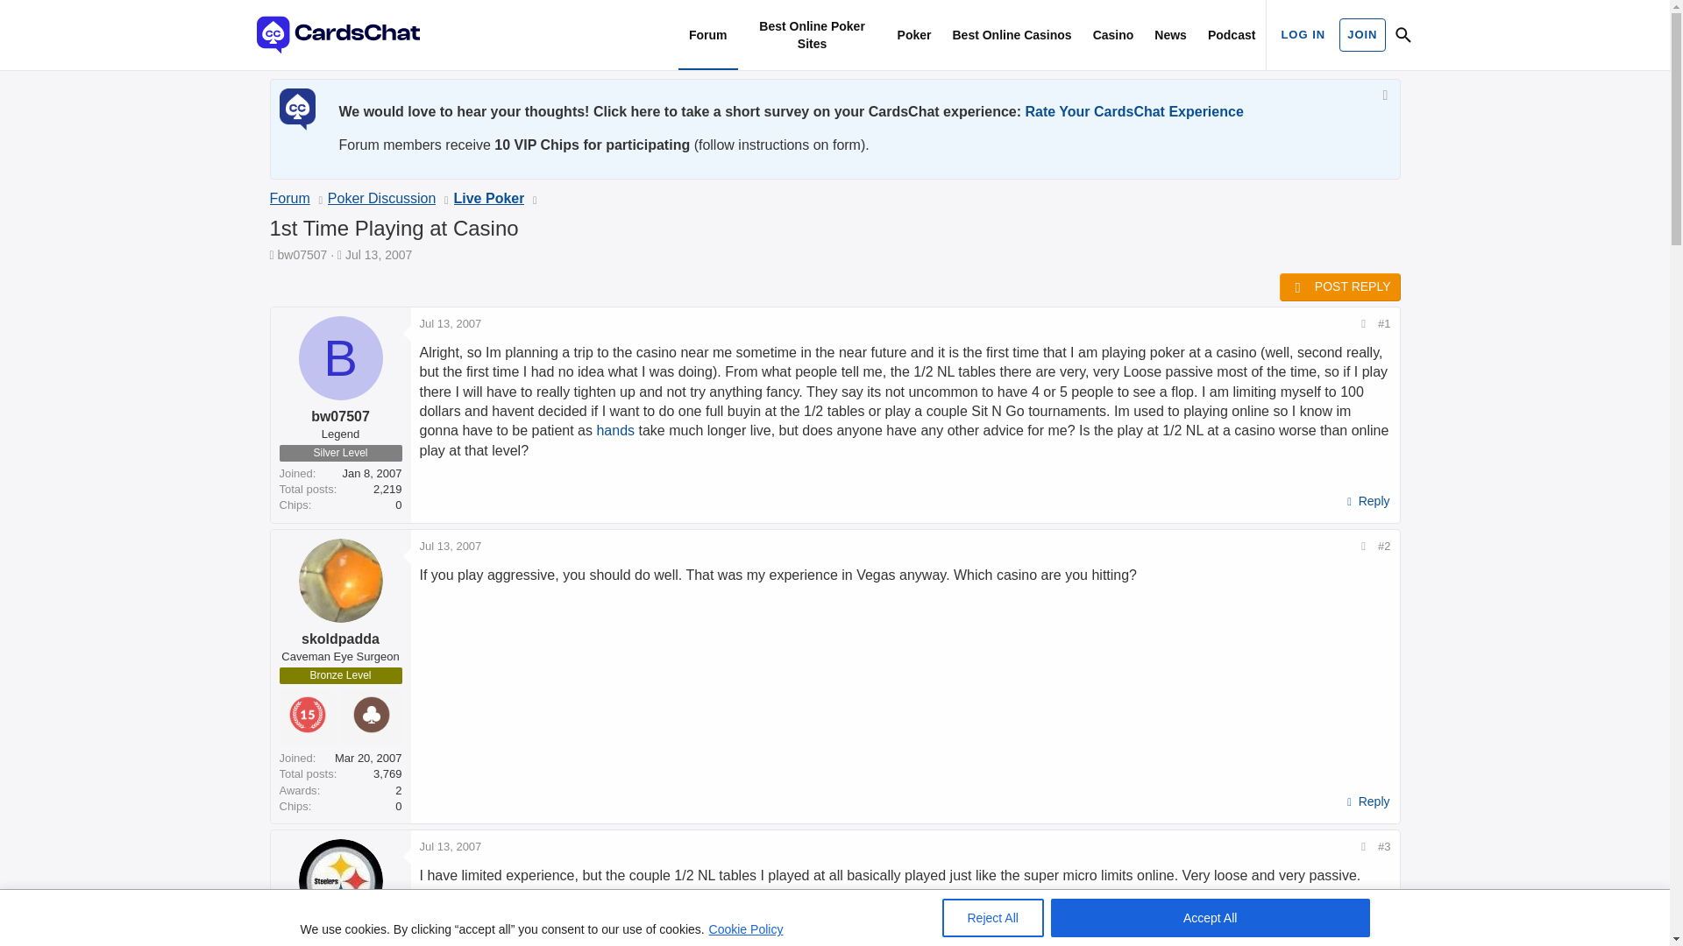  What do you see at coordinates (746, 928) in the screenshot?
I see `Cookie Policy` at bounding box center [746, 928].